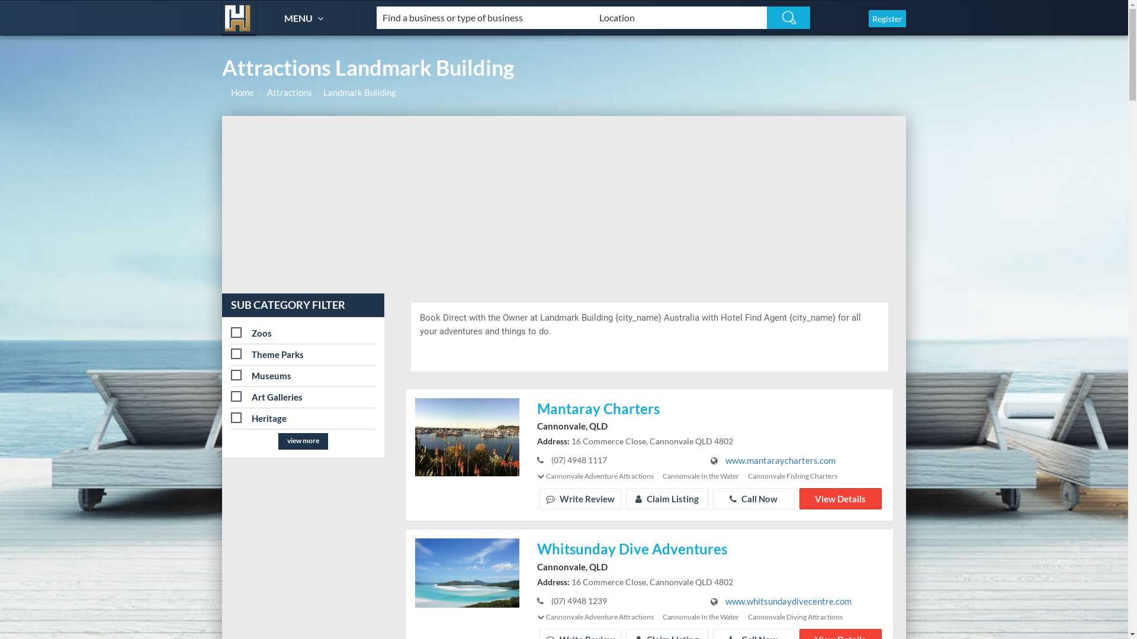 The width and height of the screenshot is (1137, 639). What do you see at coordinates (580, 499) in the screenshot?
I see `Write Review` at bounding box center [580, 499].